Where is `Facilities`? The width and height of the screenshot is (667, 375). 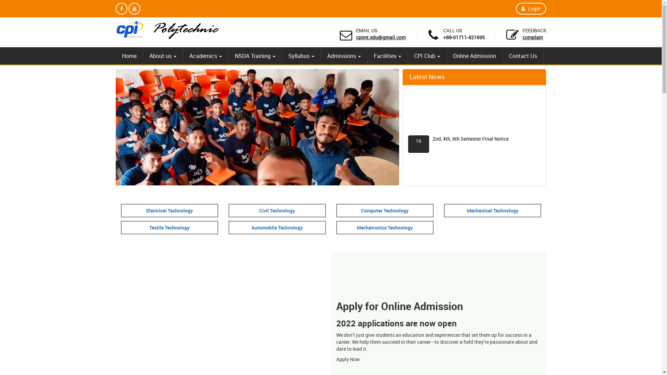 Facilities is located at coordinates (388, 56).